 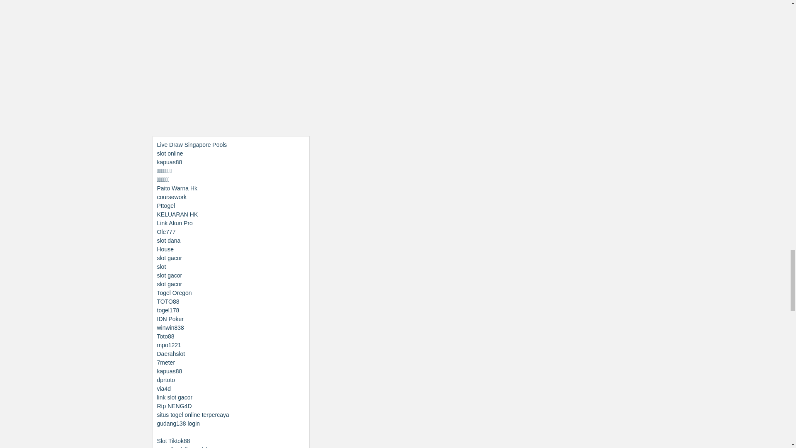 I want to click on Pttogel, so click(x=166, y=206).